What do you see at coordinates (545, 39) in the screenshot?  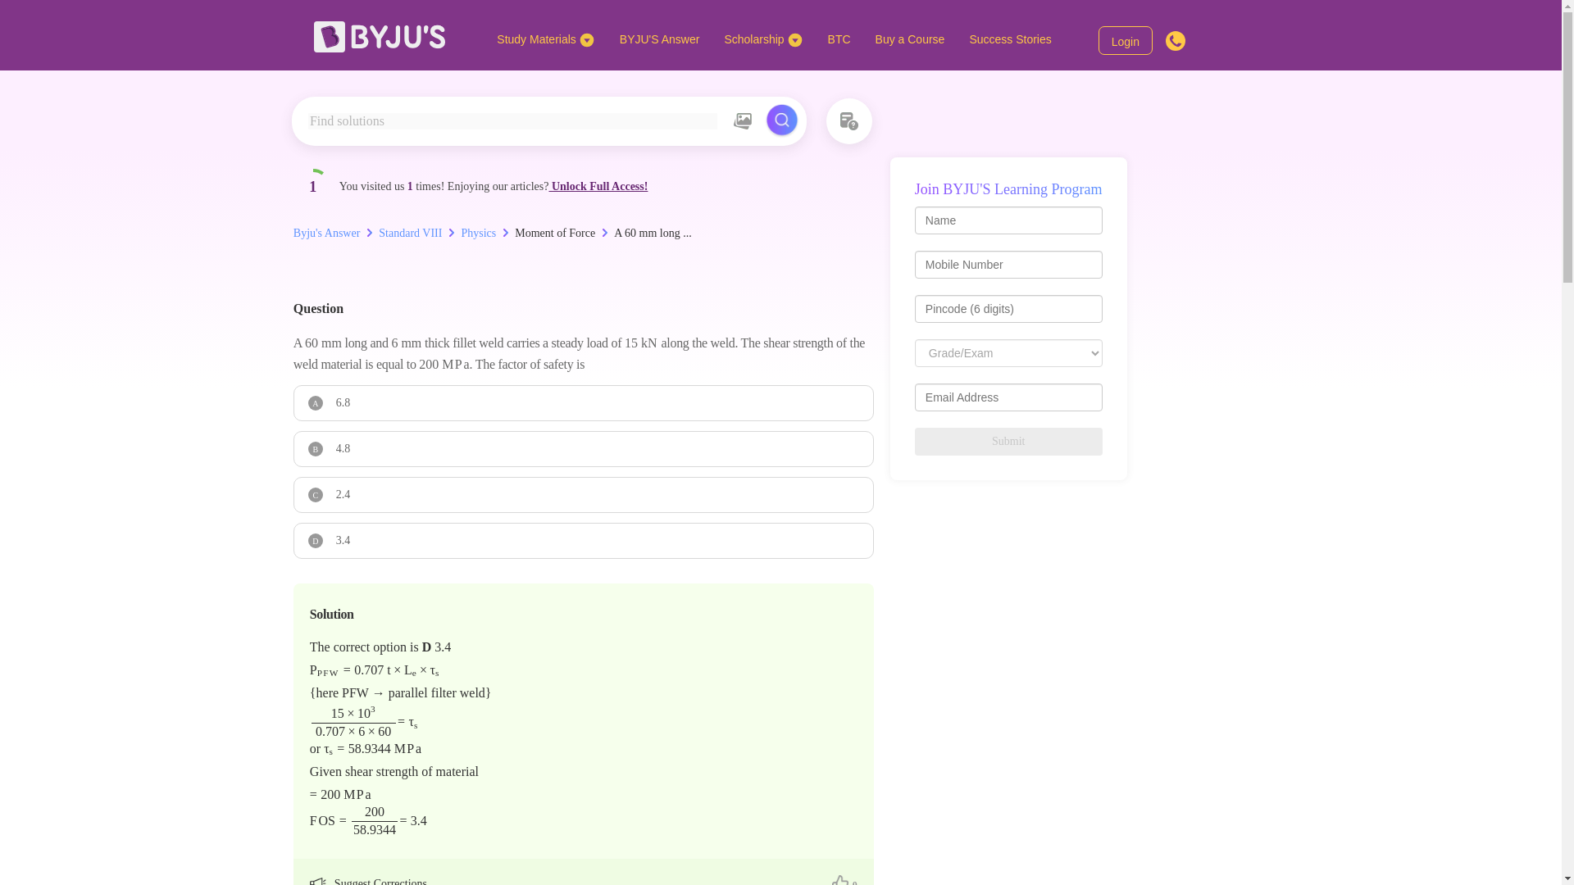 I see `Study Materials` at bounding box center [545, 39].